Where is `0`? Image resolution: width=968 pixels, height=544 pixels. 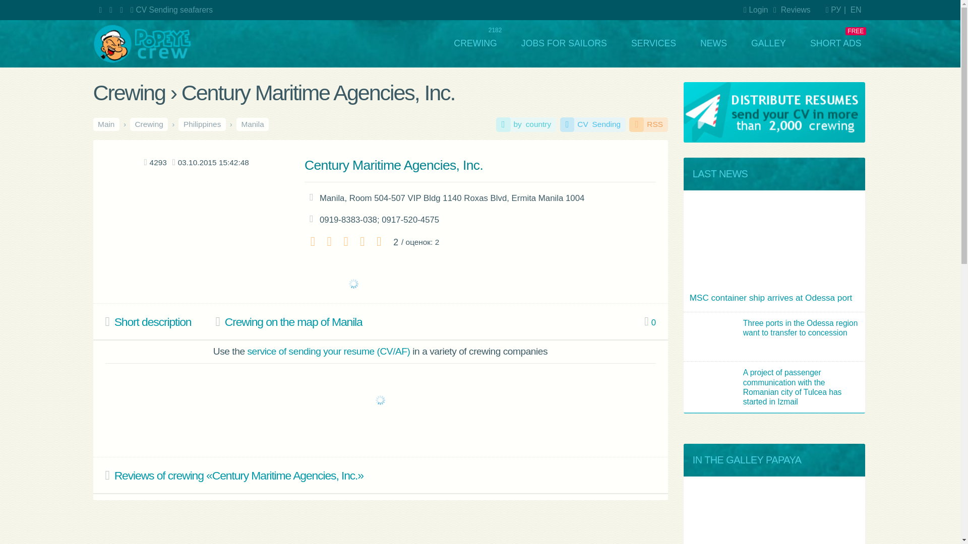 0 is located at coordinates (541, 268).